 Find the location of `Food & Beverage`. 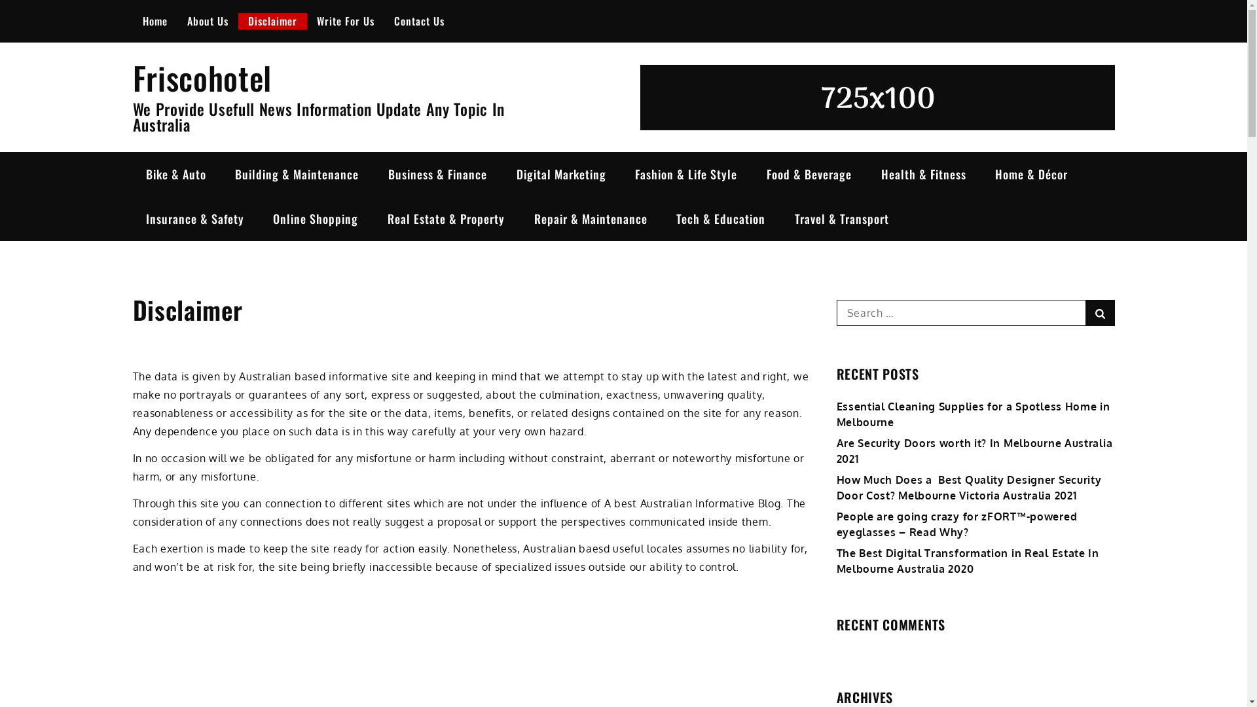

Food & Beverage is located at coordinates (809, 174).